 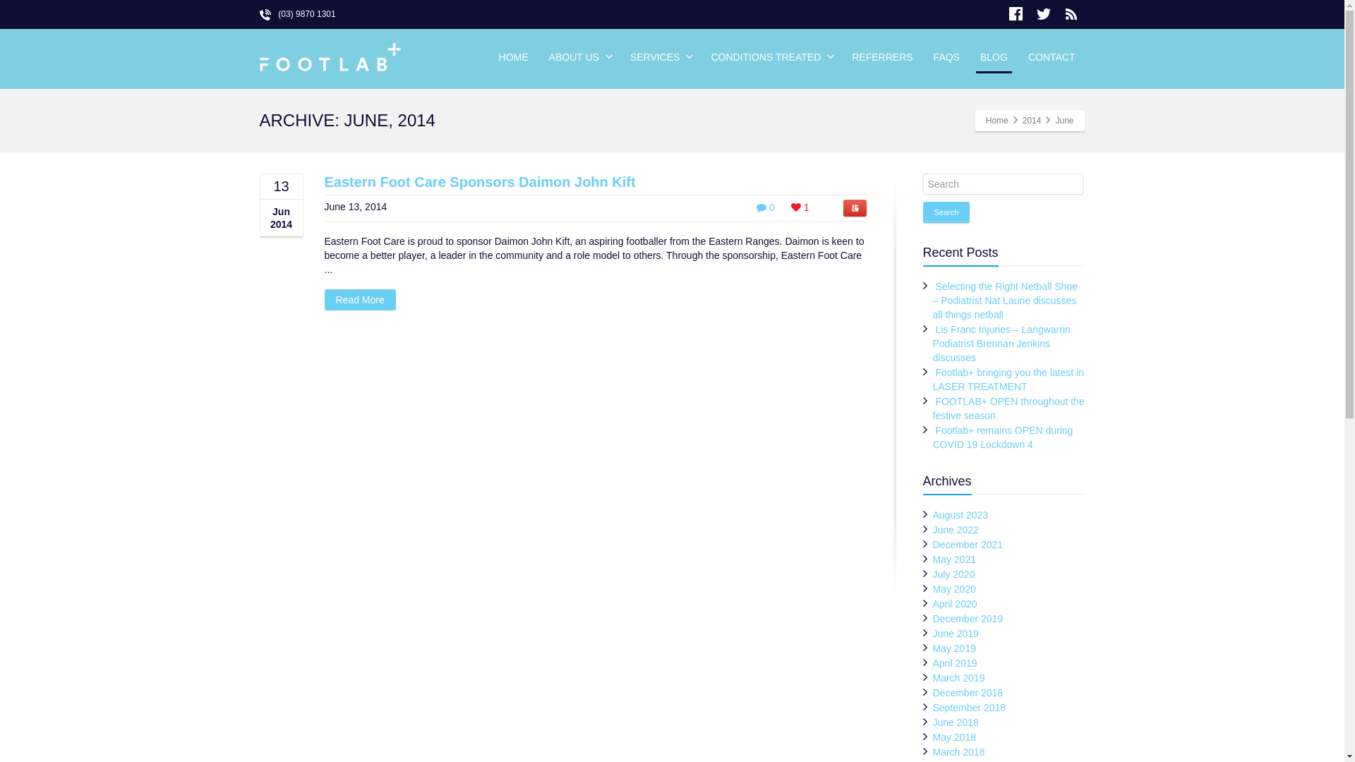 I want to click on May 2021, so click(x=954, y=560).